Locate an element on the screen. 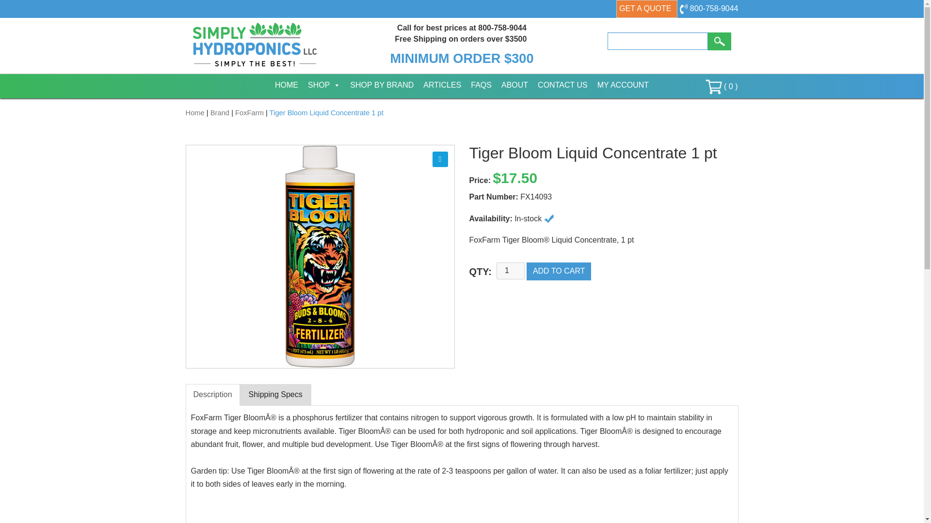 Image resolution: width=931 pixels, height=523 pixels. HOME is located at coordinates (286, 85).